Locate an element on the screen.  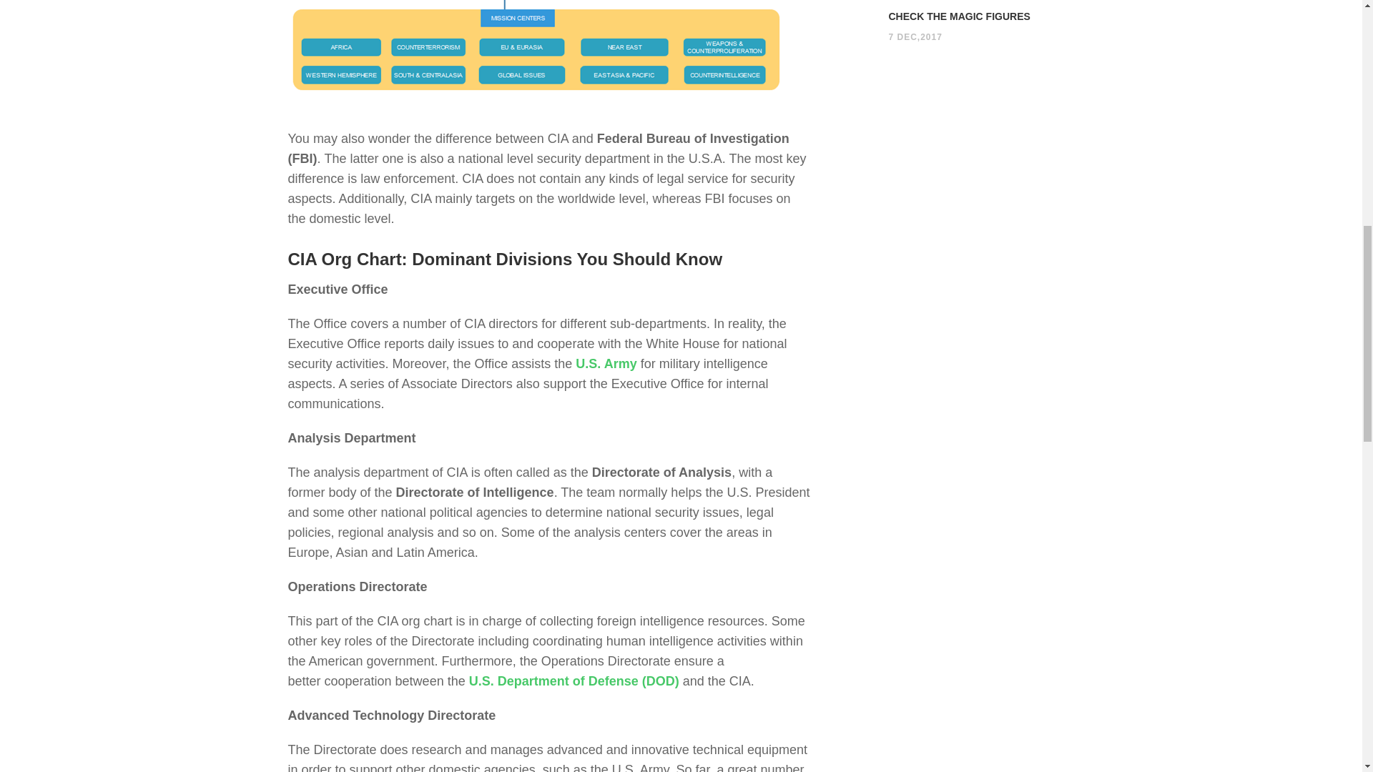
U.S. Army is located at coordinates (606, 363).